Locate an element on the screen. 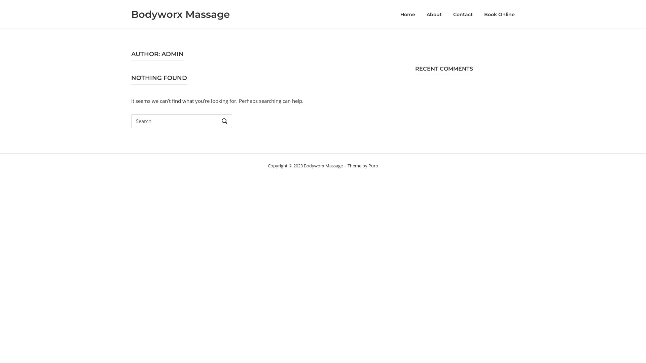  About is located at coordinates (434, 14).